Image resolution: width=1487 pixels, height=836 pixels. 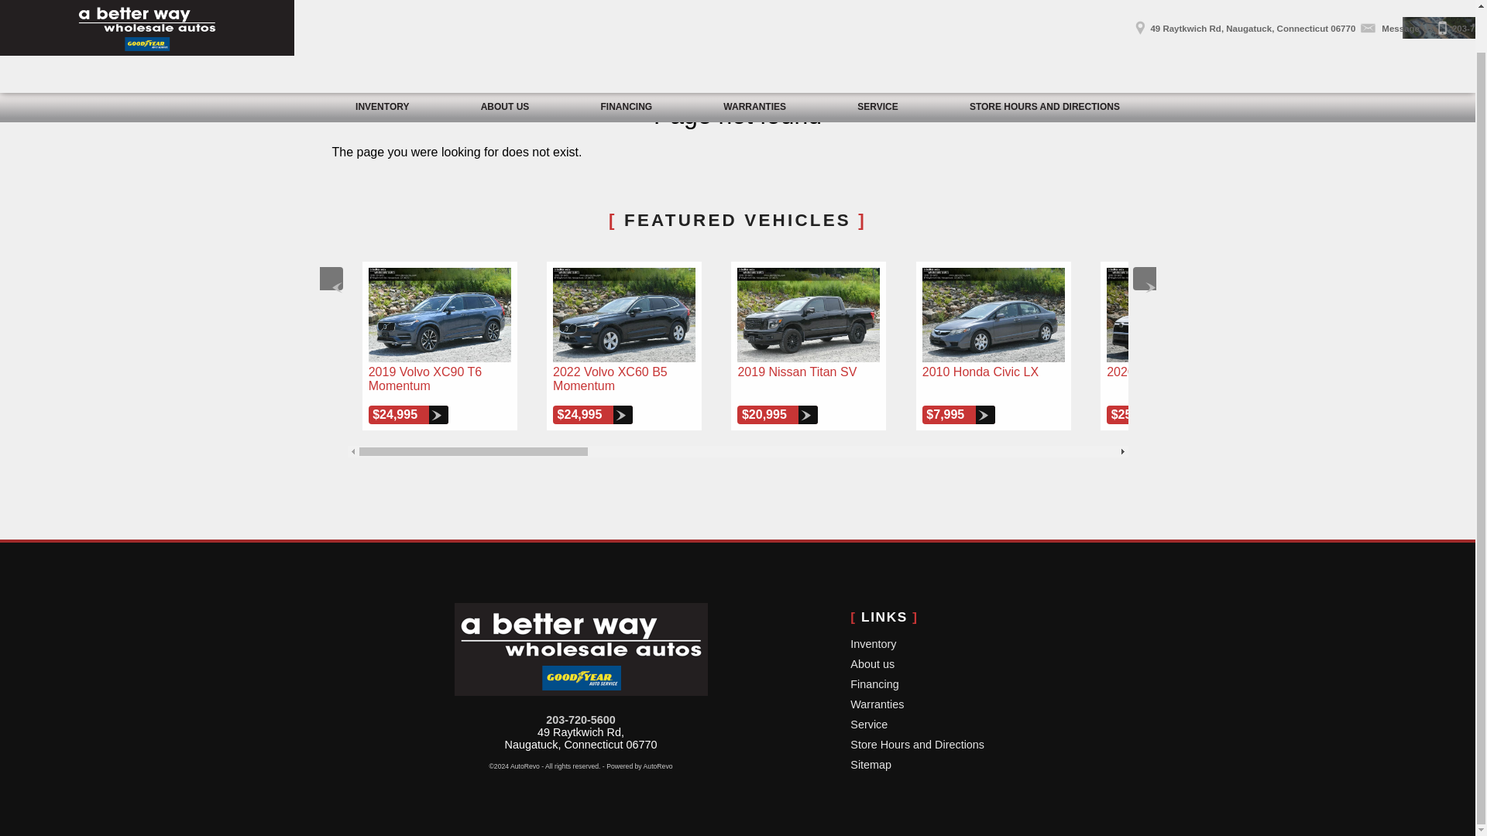 What do you see at coordinates (754, 63) in the screenshot?
I see `WARRANTIES` at bounding box center [754, 63].